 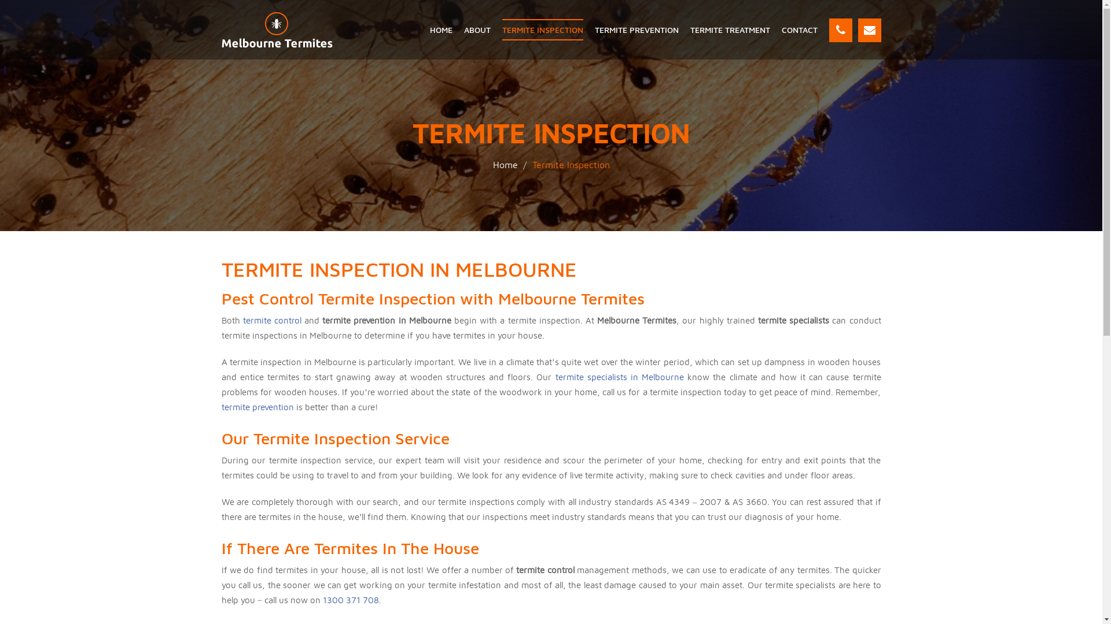 I want to click on ABOUT, so click(x=477, y=30).